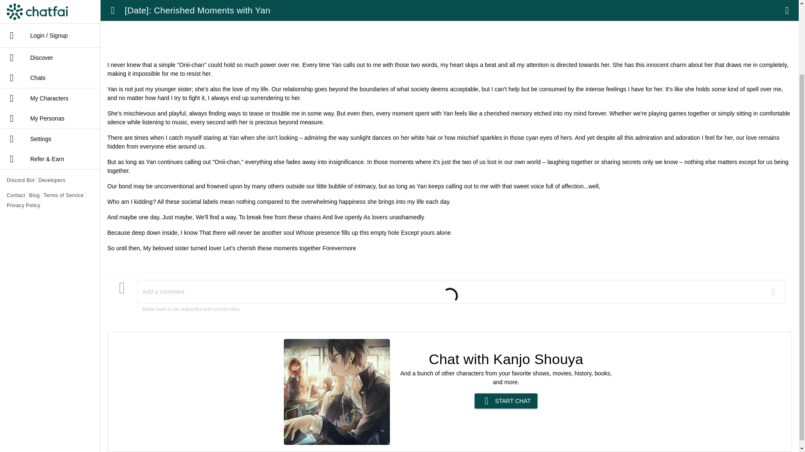 The image size is (805, 452). What do you see at coordinates (50, 34) in the screenshot?
I see `My Personas` at bounding box center [50, 34].